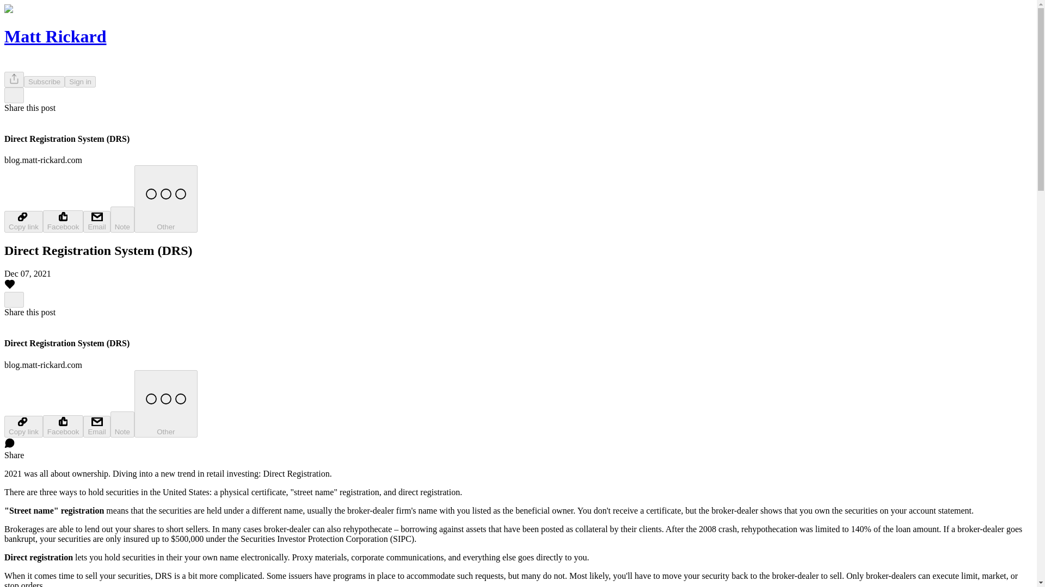  What do you see at coordinates (45, 82) in the screenshot?
I see `Subscribe` at bounding box center [45, 82].